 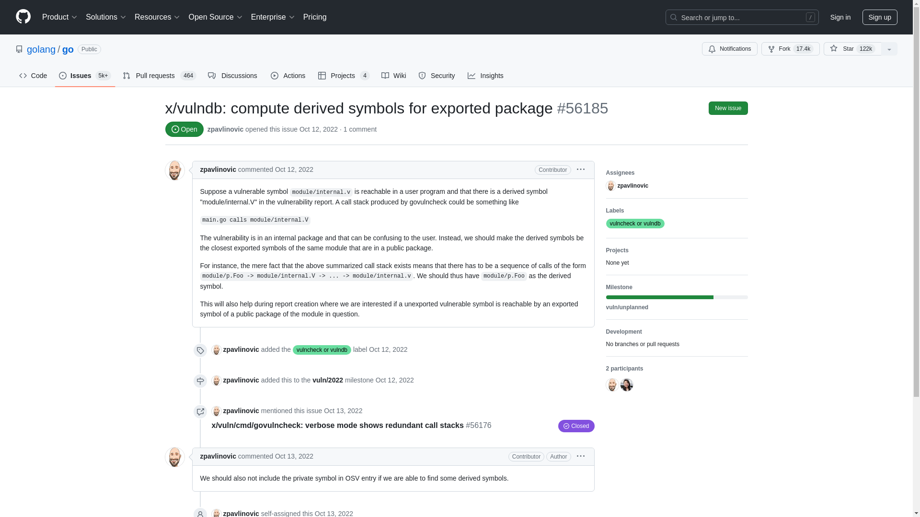 I want to click on 121,919, so click(x=866, y=49).